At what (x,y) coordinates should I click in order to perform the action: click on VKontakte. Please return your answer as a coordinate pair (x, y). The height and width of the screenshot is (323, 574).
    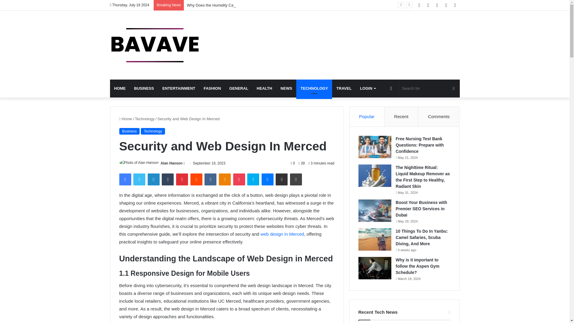
    Looking at the image, I should click on (210, 179).